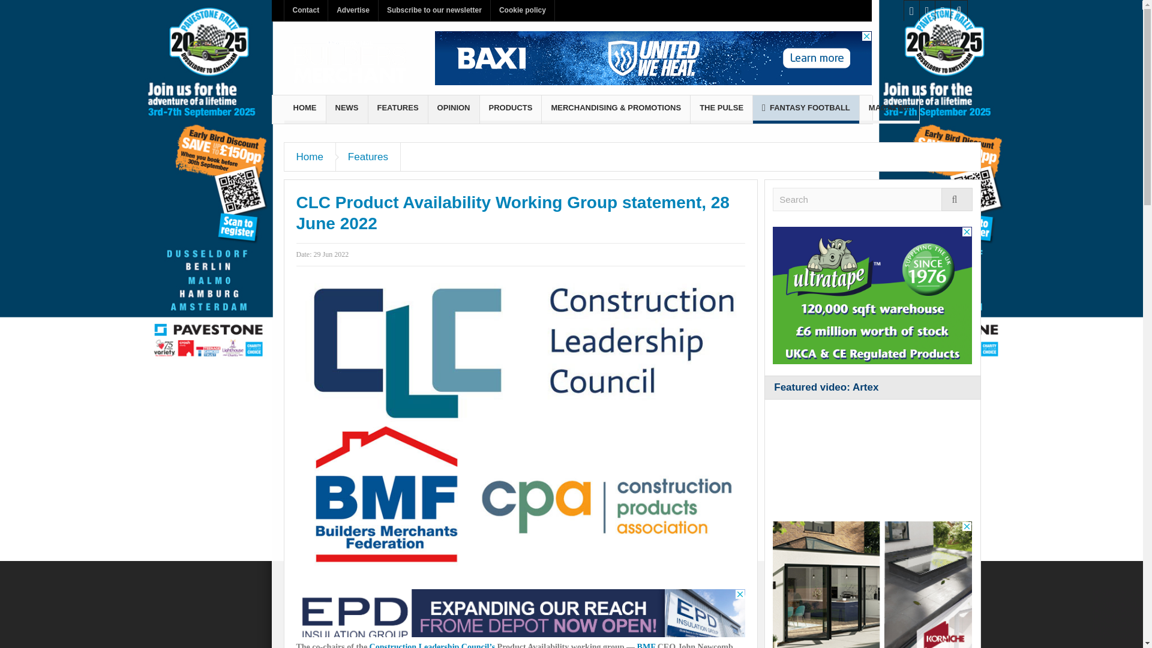 Image resolution: width=1152 pixels, height=648 pixels. Describe the element at coordinates (434, 10) in the screenshot. I see `Subscribe to our newsletter` at that location.